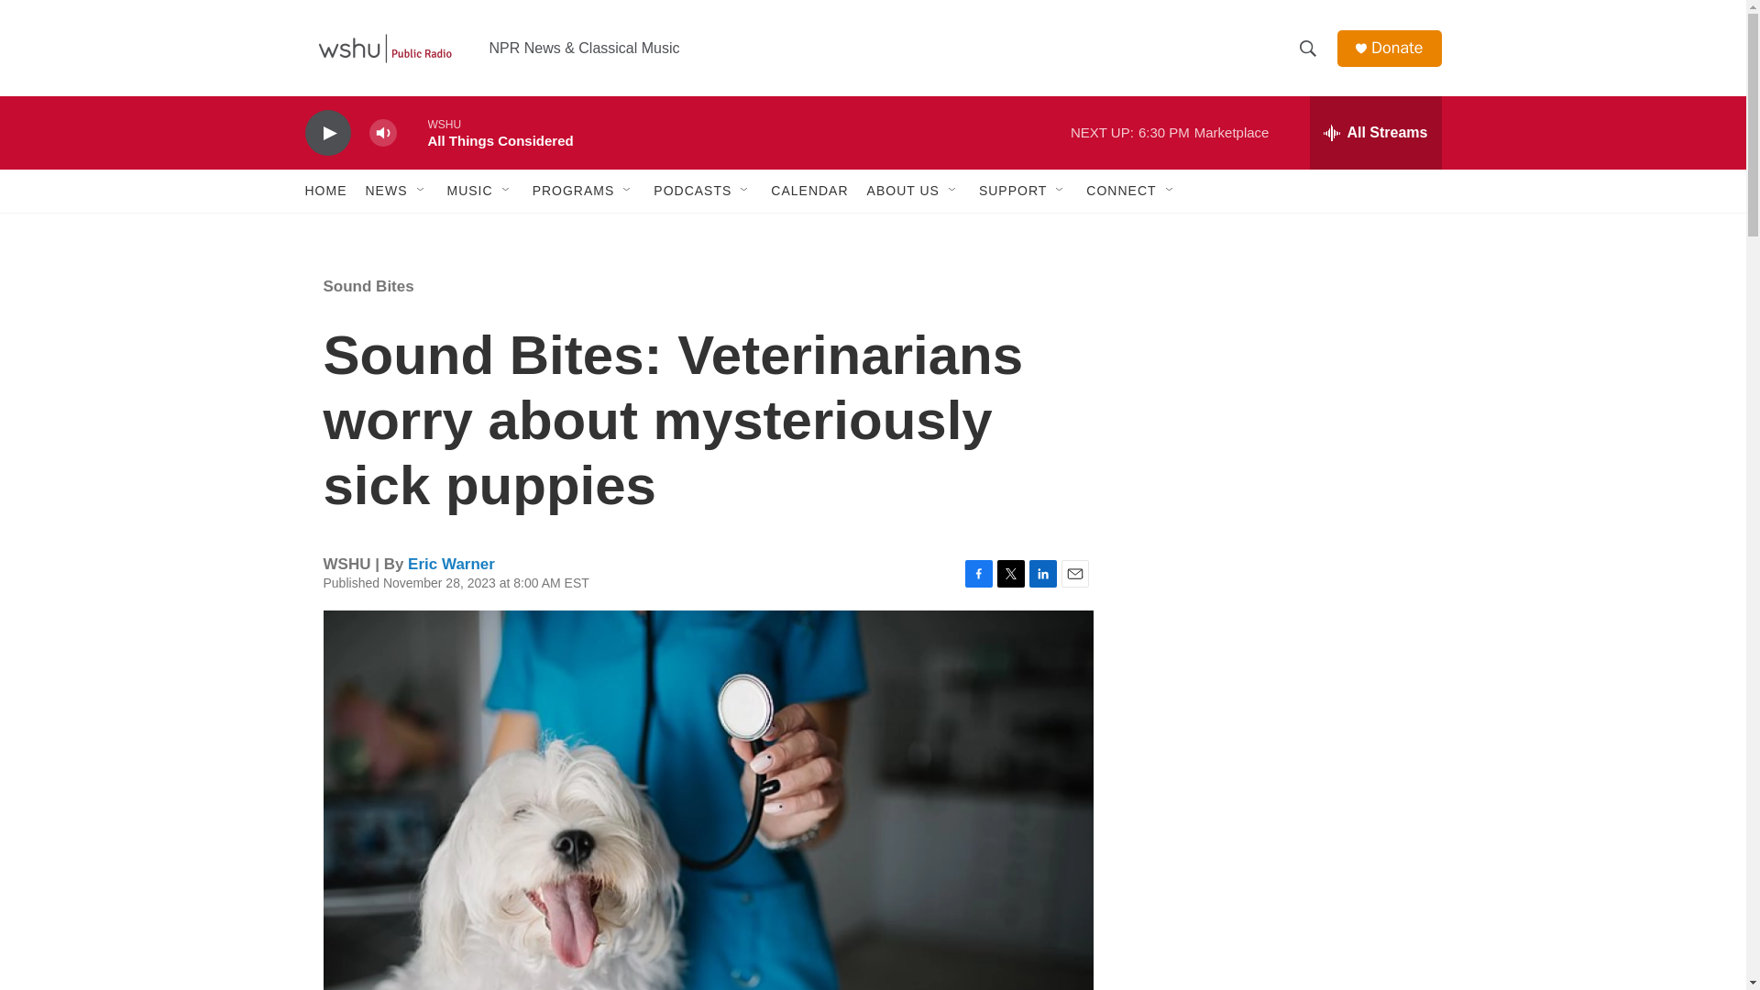 The height and width of the screenshot is (990, 1760). Describe the element at coordinates (1284, 383) in the screenshot. I see `3rd party ad content` at that location.